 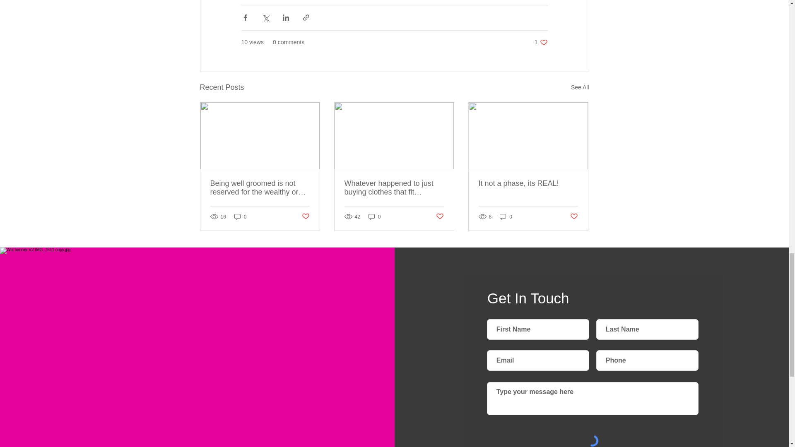 I want to click on It not a phase, its REAL!, so click(x=506, y=217).